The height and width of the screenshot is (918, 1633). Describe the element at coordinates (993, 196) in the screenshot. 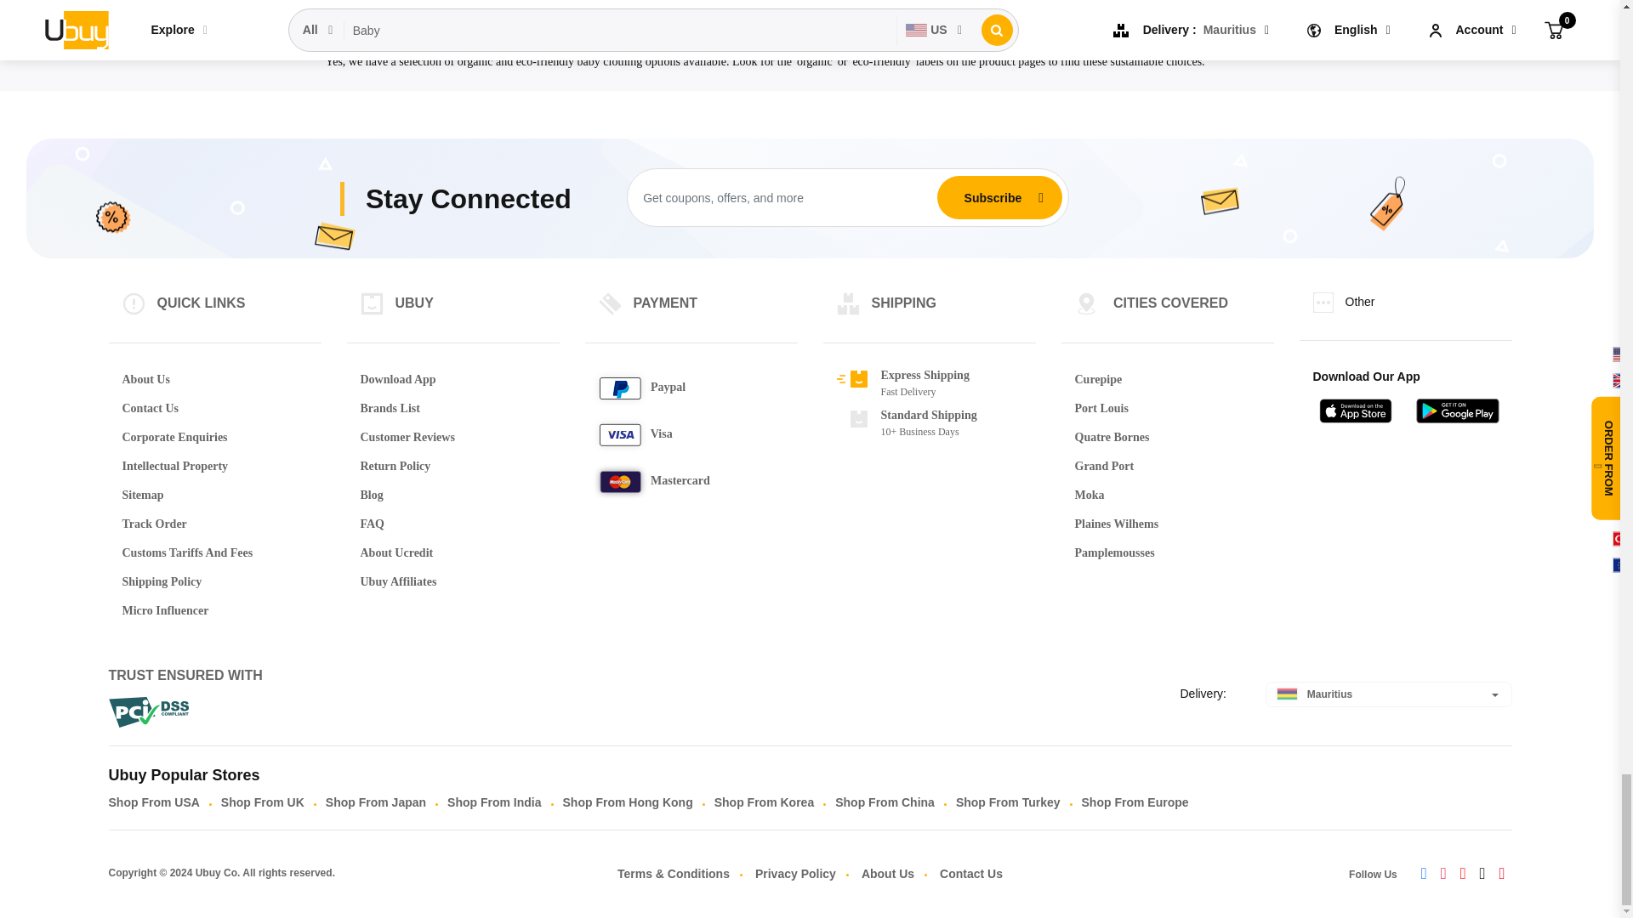

I see `Subscribe` at that location.